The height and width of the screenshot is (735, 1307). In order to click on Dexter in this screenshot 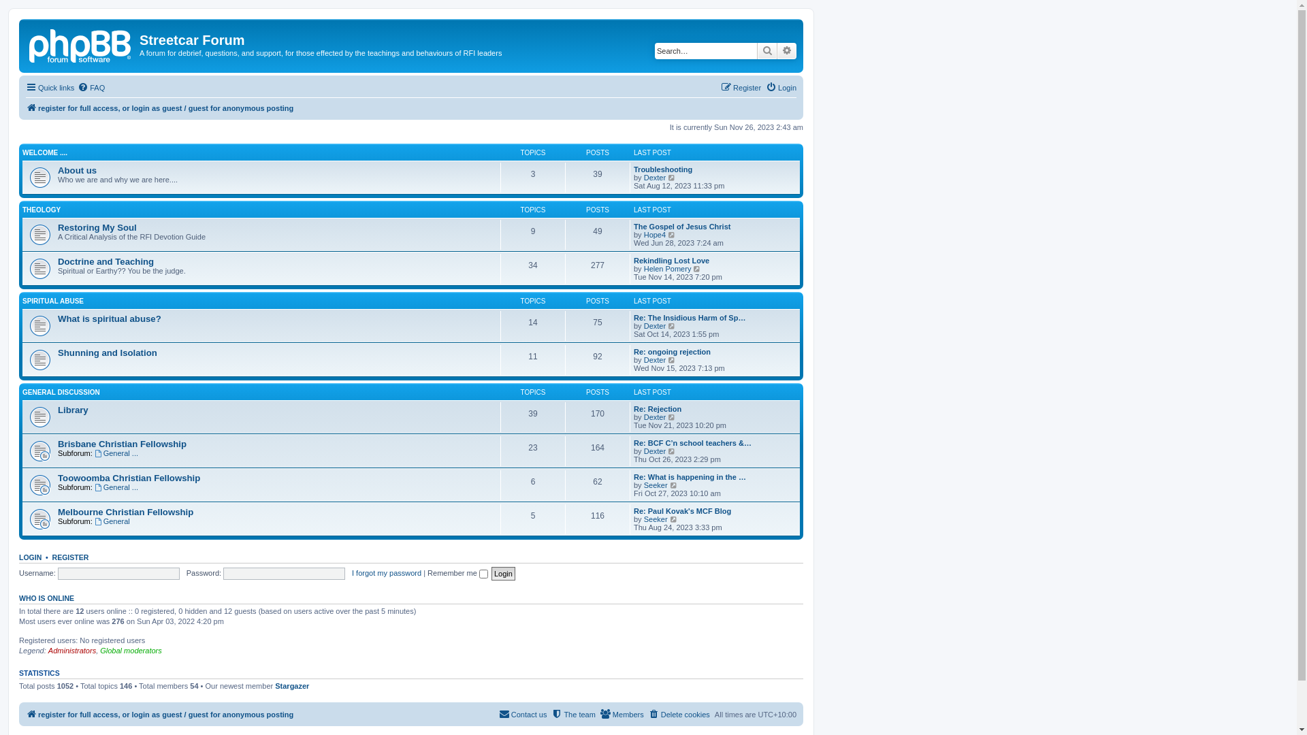, I will do `click(655, 417)`.